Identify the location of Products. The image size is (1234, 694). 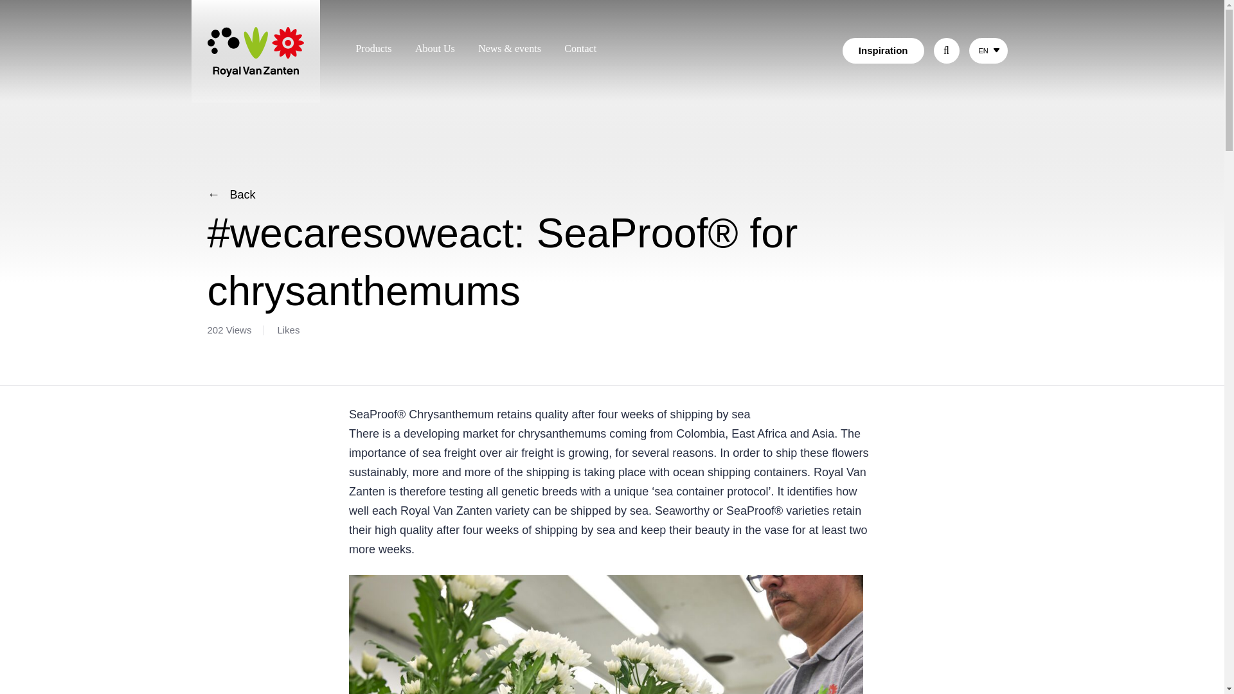
(373, 48).